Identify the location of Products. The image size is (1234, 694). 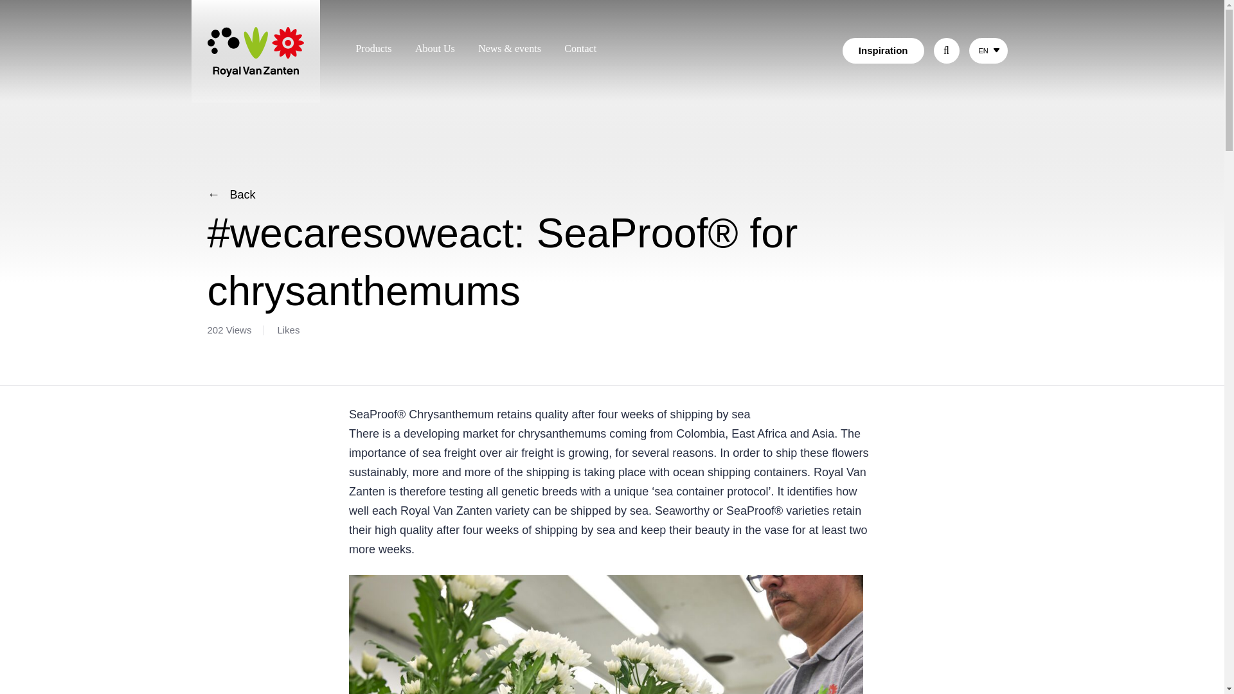
(373, 48).